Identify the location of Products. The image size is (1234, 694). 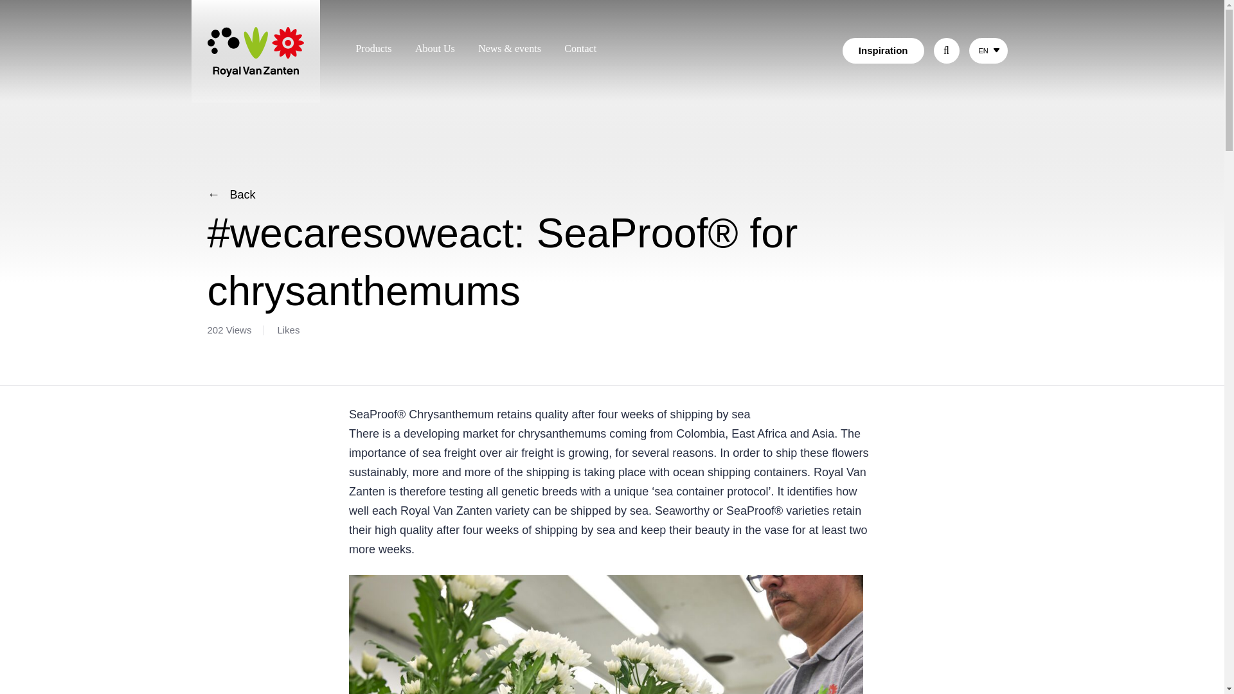
(373, 48).